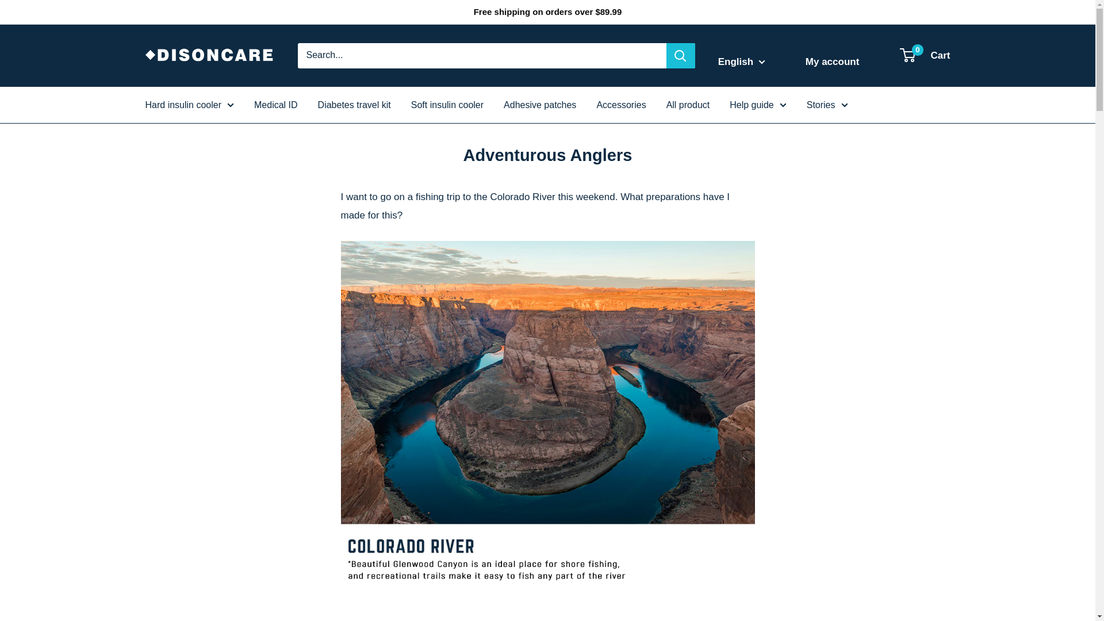  What do you see at coordinates (742, 62) in the screenshot?
I see `English` at bounding box center [742, 62].